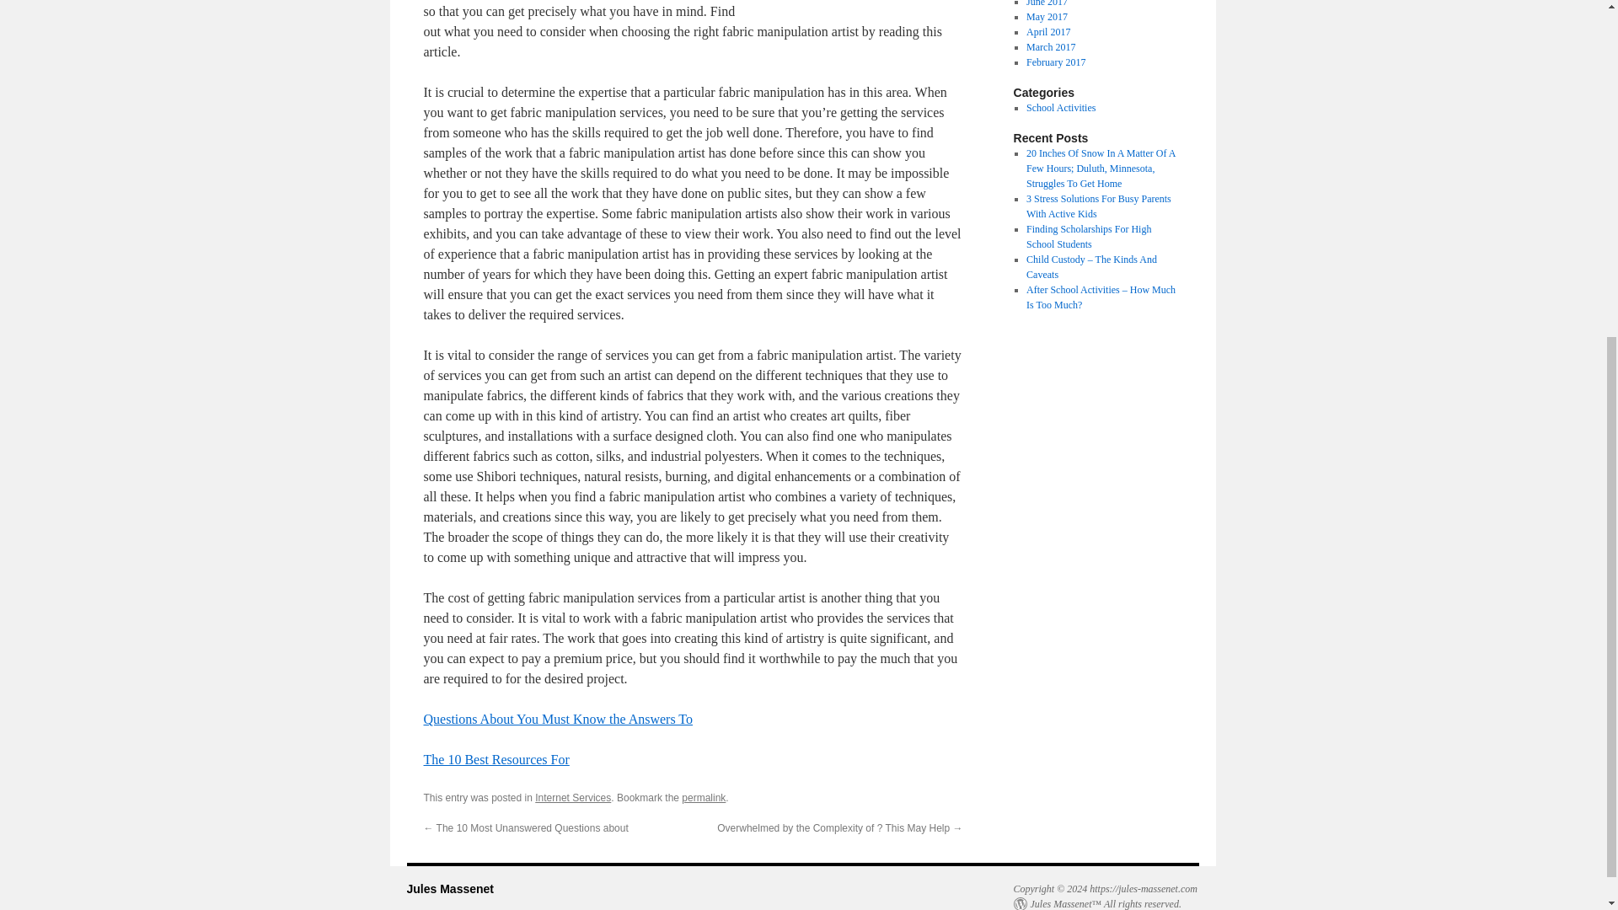 The width and height of the screenshot is (1618, 910). Describe the element at coordinates (703, 797) in the screenshot. I see `permalink` at that location.